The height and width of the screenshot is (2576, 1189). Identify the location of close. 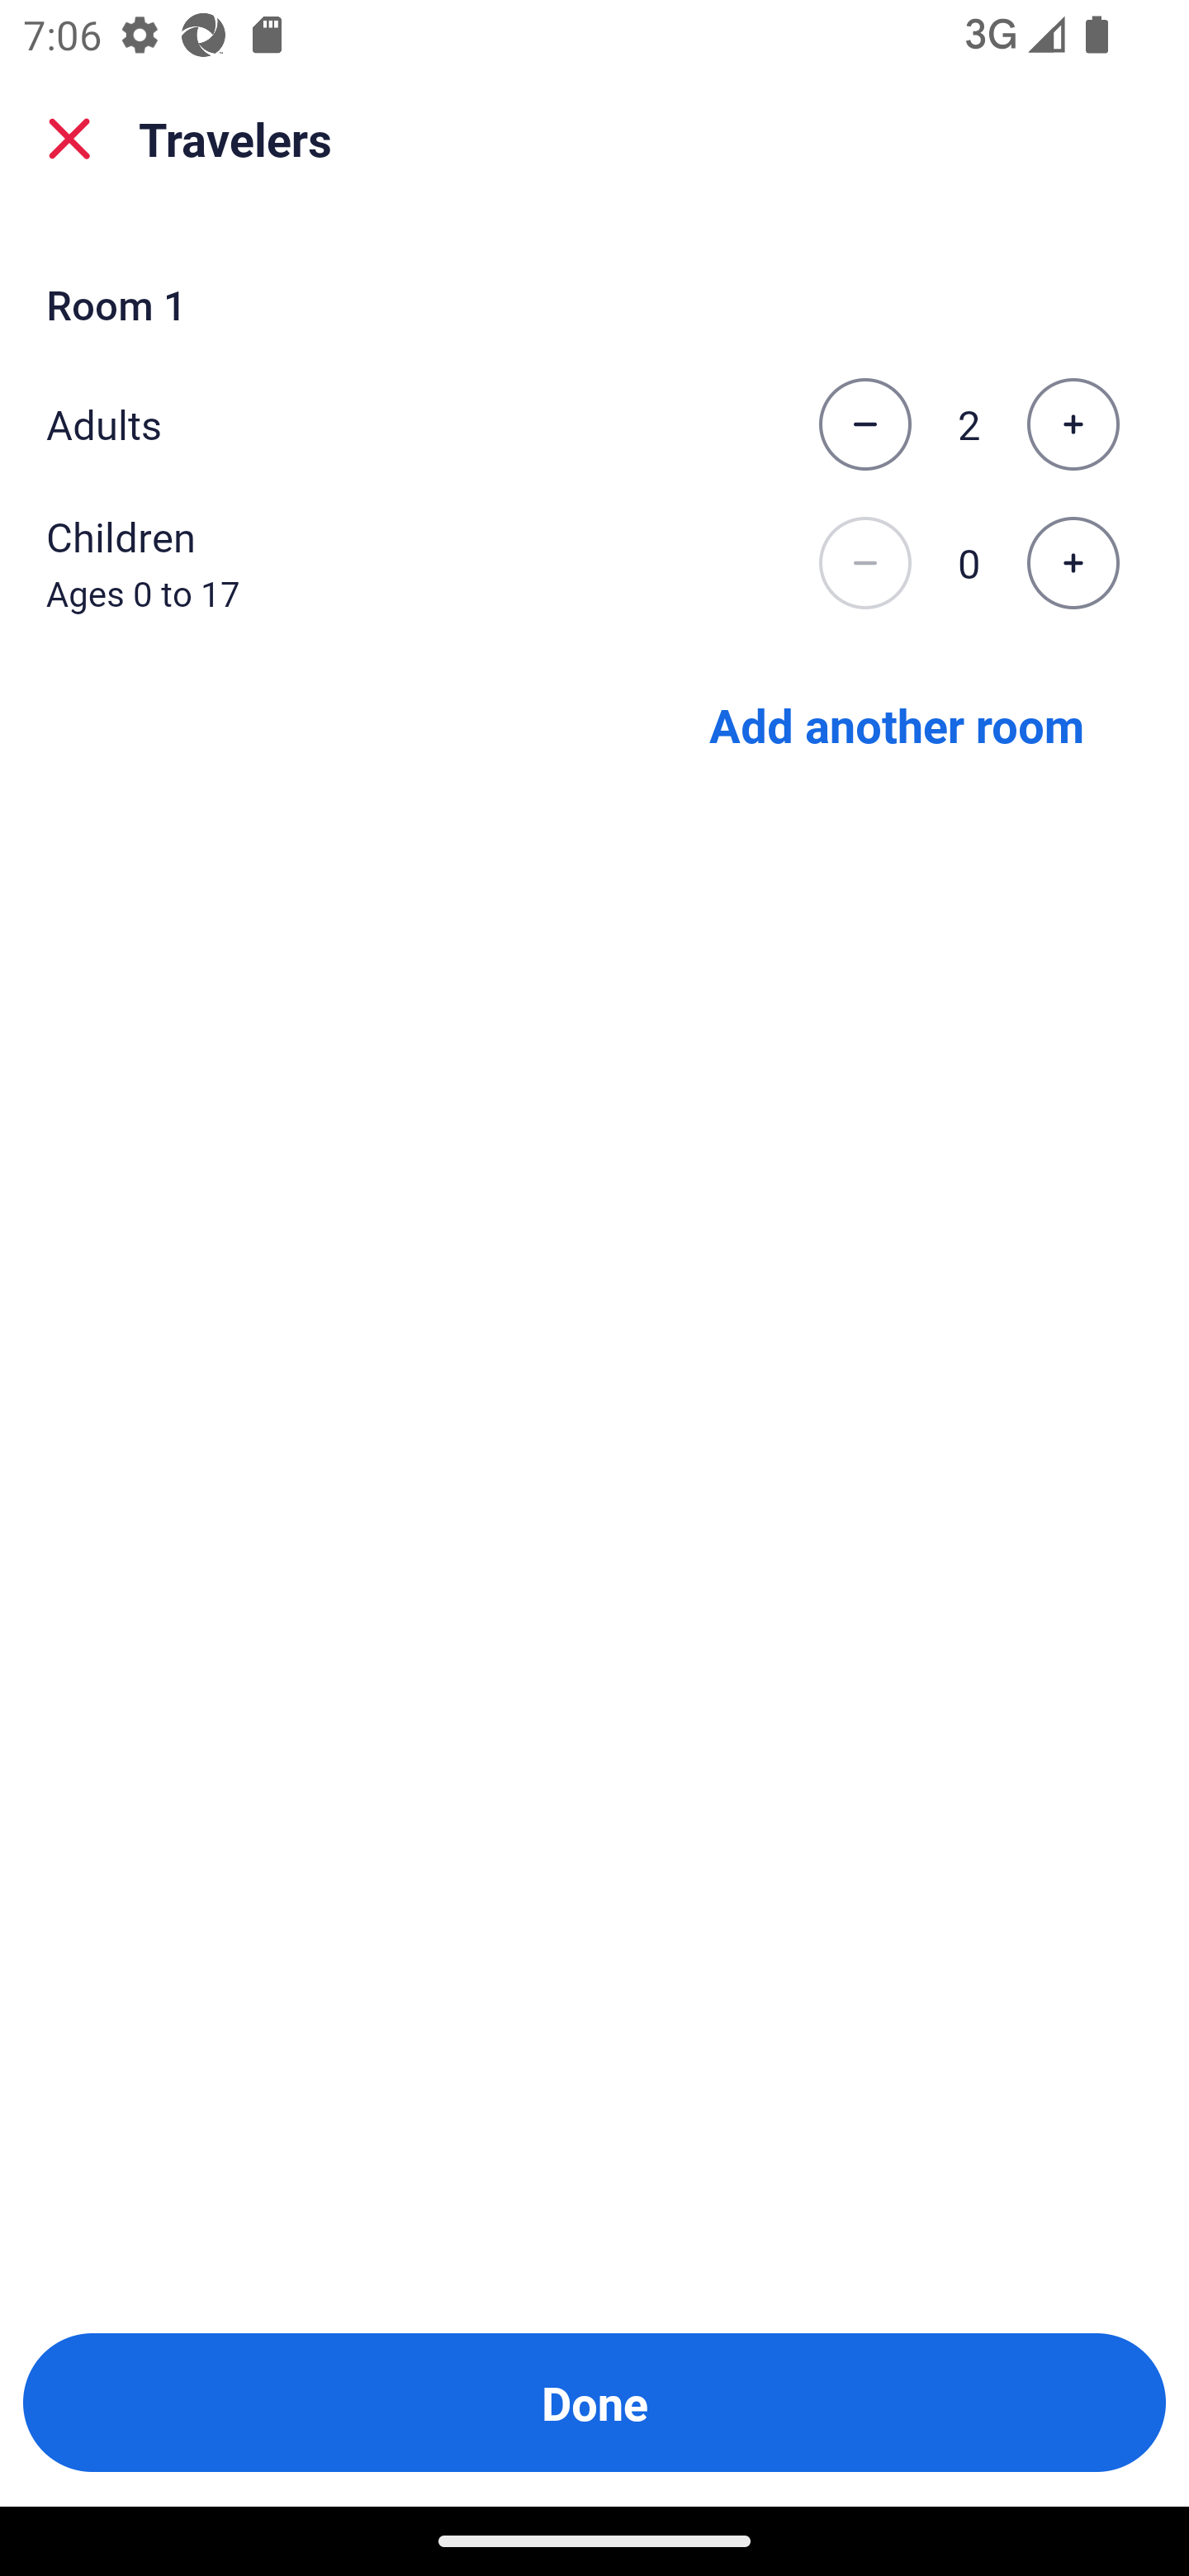
(69, 139).